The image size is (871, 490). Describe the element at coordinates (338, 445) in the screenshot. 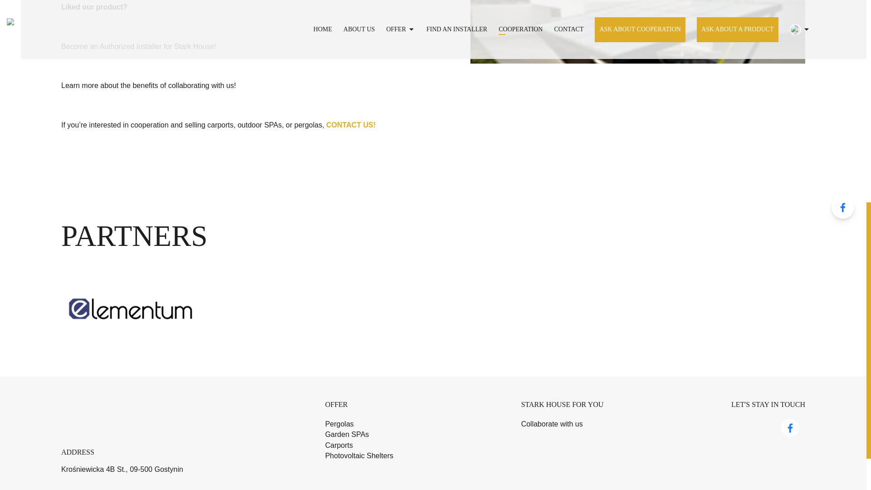

I see `Carports` at that location.